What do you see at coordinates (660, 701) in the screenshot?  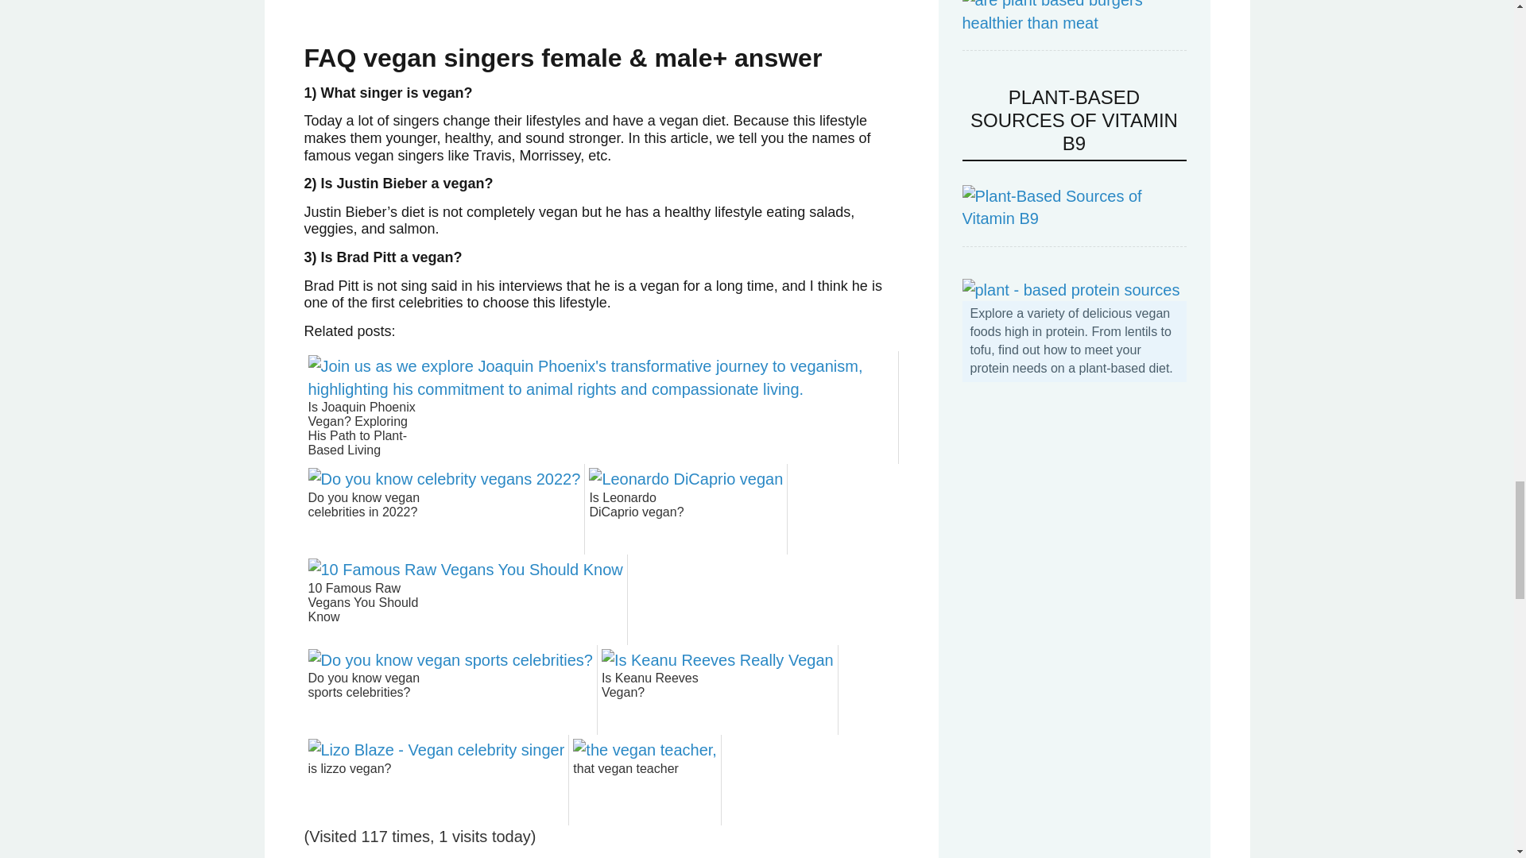 I see `Is Keanu Reeves Vegan?` at bounding box center [660, 701].